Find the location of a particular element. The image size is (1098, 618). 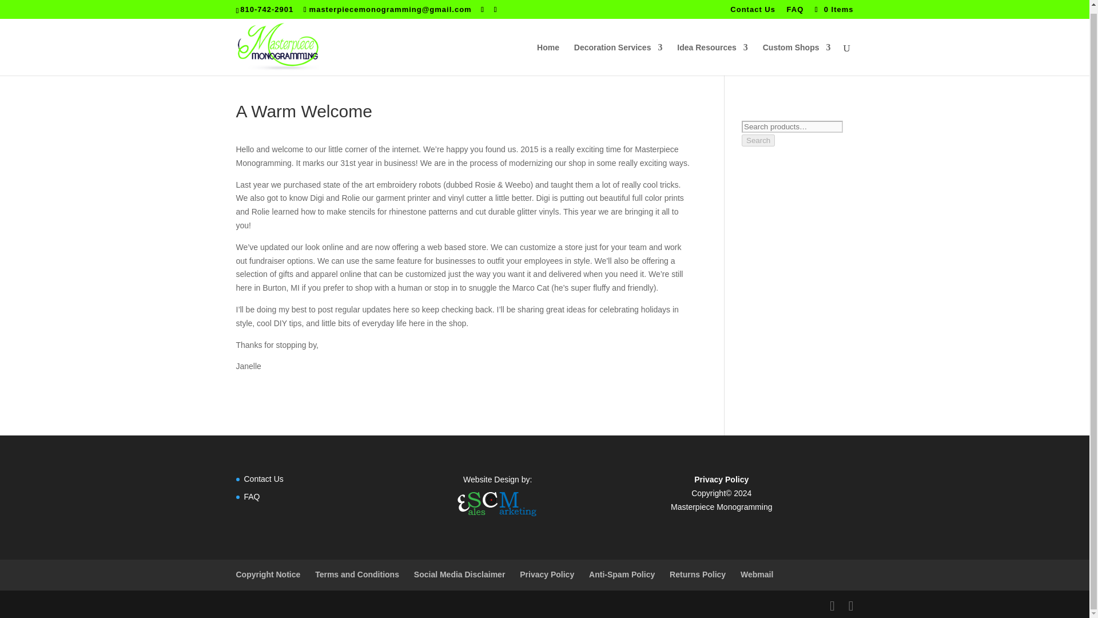

Web Development by ESCMI is located at coordinates (497, 504).